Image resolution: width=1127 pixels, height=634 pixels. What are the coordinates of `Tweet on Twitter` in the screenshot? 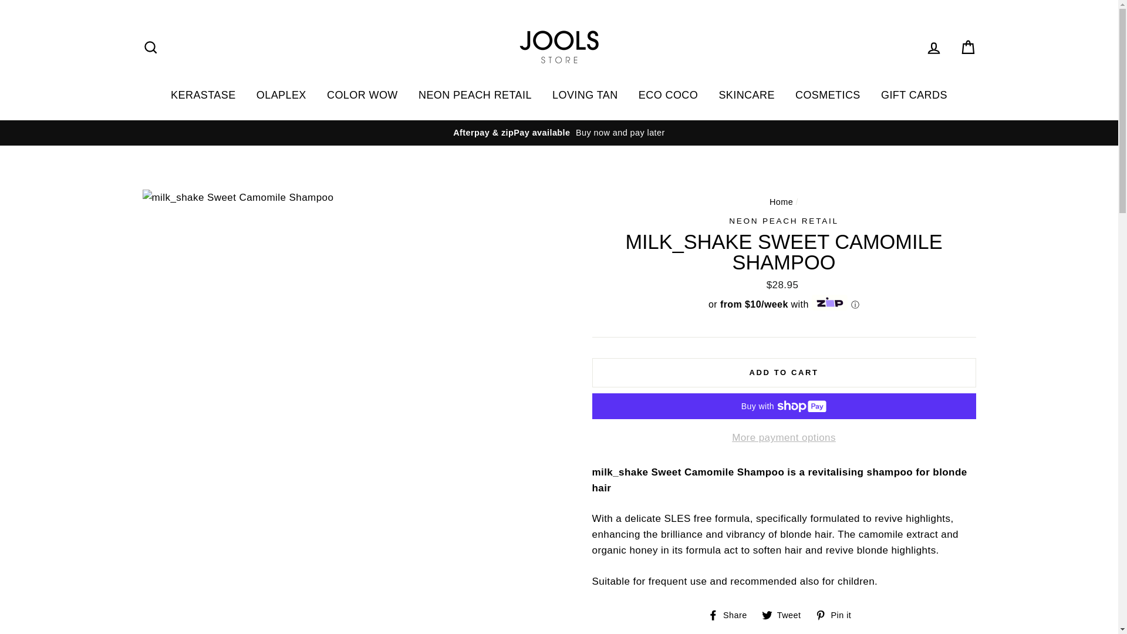 It's located at (785, 615).